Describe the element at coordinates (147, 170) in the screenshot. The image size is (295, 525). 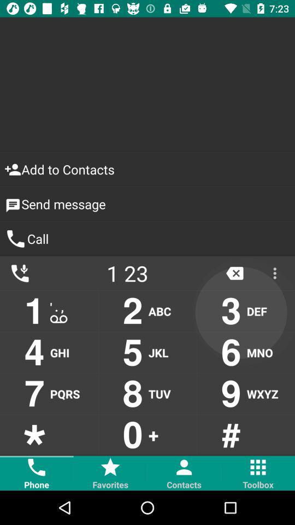
I see `turn on icon above send message item` at that location.